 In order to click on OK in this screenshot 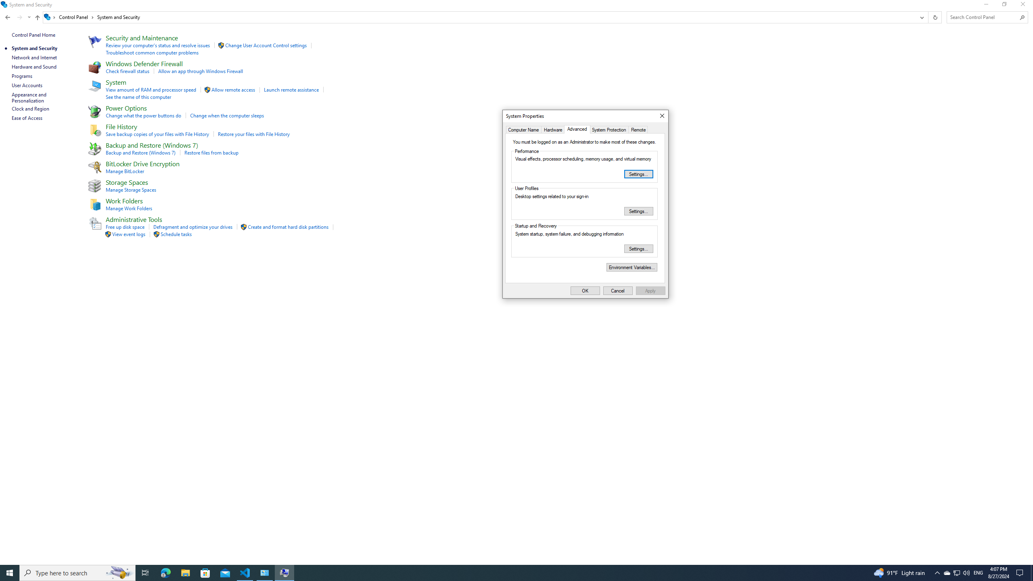, I will do `click(956, 573)`.